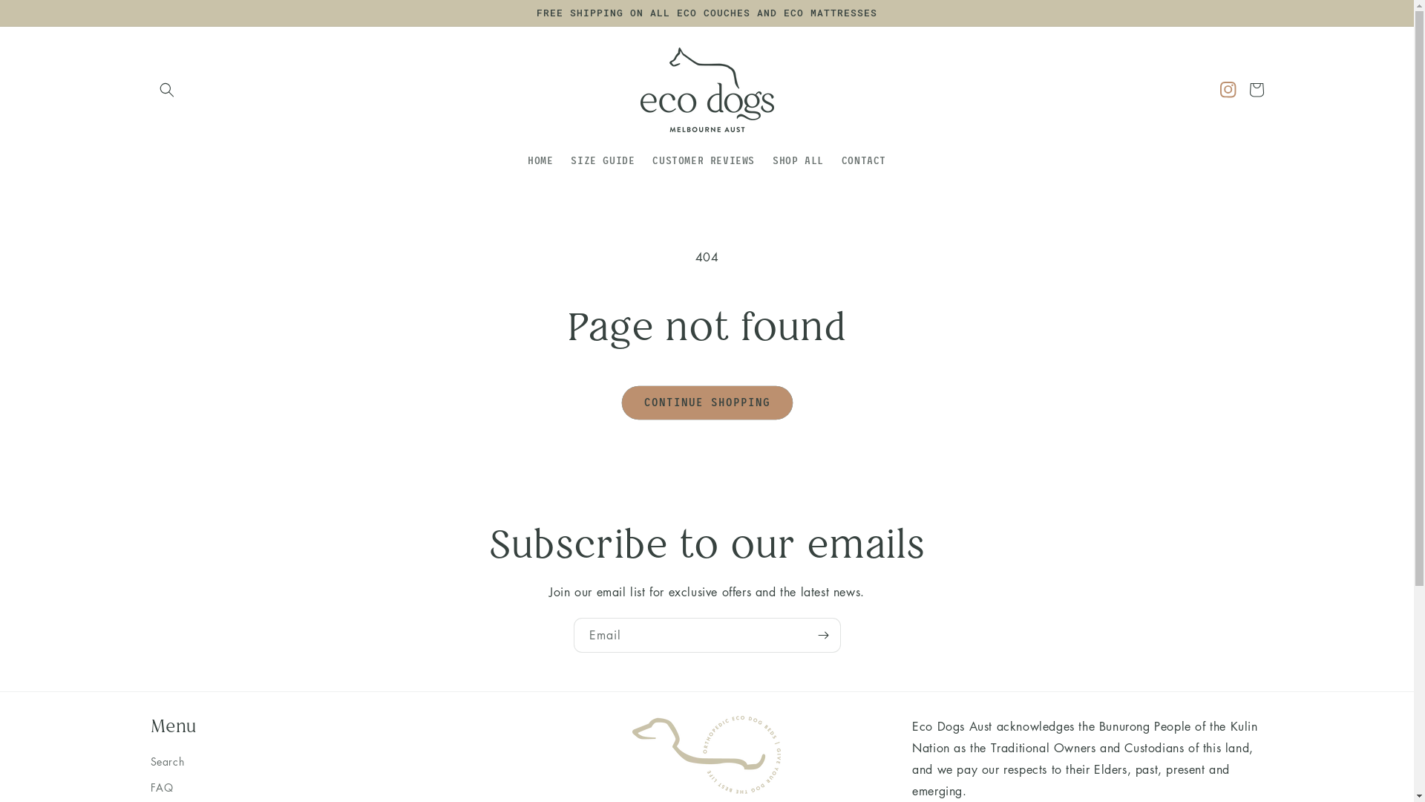 The width and height of the screenshot is (1425, 802). I want to click on CONTACT, so click(864, 161).